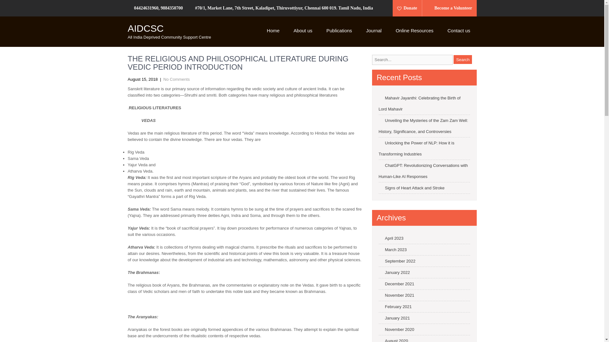  I want to click on Search, so click(463, 59).